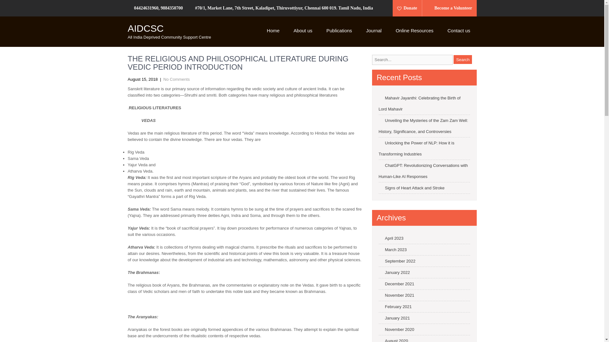  I want to click on Search, so click(463, 59).